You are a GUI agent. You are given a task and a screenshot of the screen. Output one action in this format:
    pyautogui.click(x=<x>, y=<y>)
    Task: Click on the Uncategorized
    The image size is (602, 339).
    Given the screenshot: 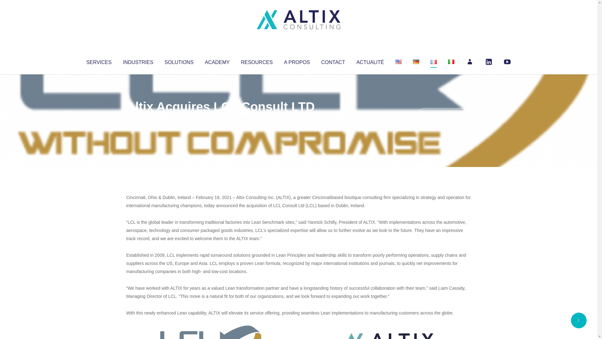 What is the action you would take?
    pyautogui.click(x=219, y=119)
    